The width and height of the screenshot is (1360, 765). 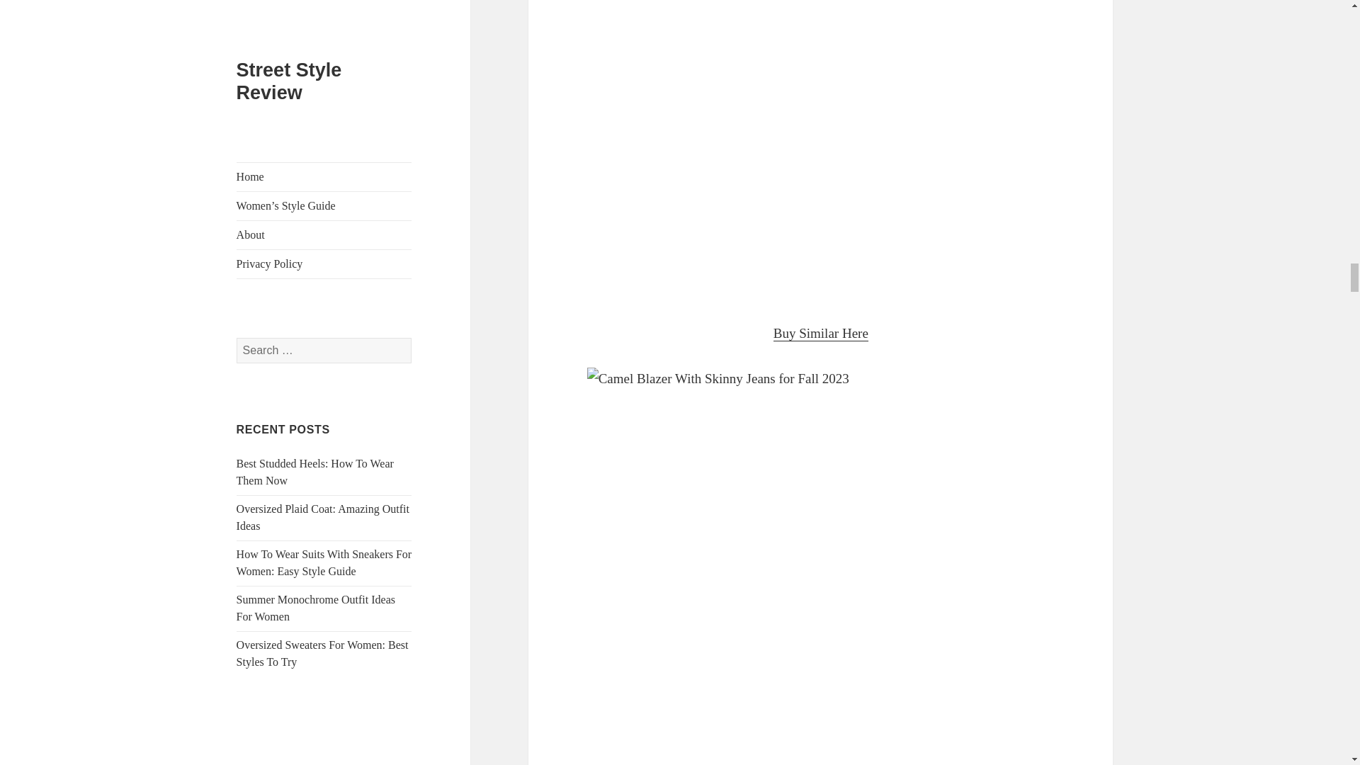 I want to click on Buy Similar Here, so click(x=821, y=333).